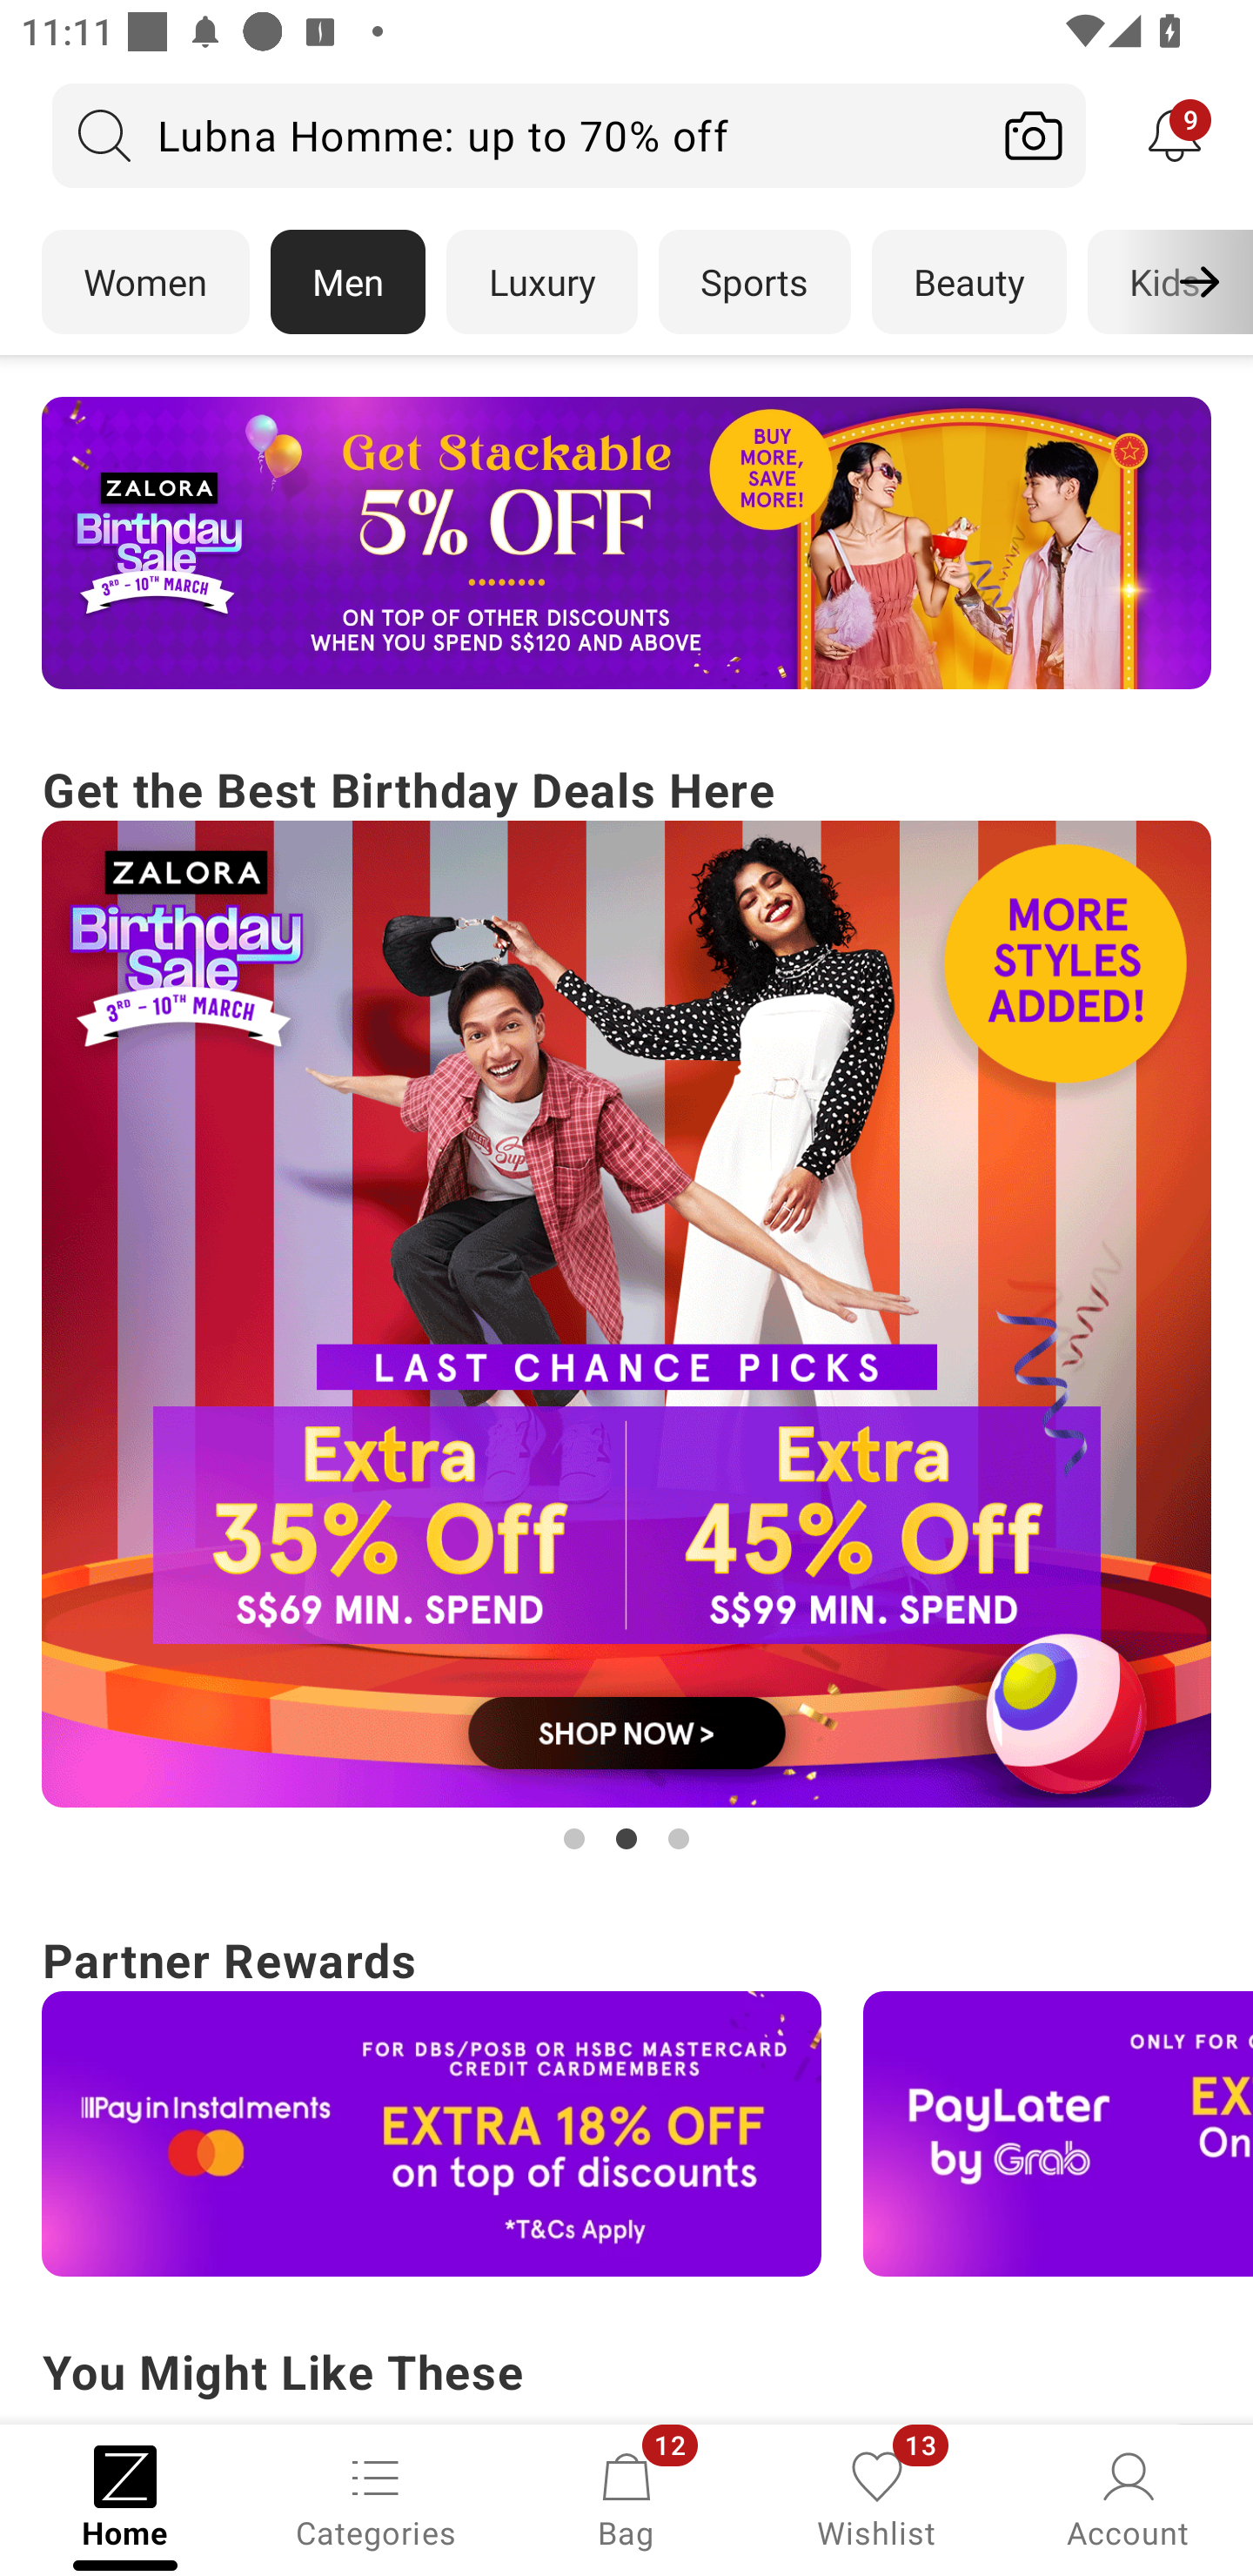 The height and width of the screenshot is (2576, 1253). What do you see at coordinates (376, 2498) in the screenshot?
I see `Categories` at bounding box center [376, 2498].